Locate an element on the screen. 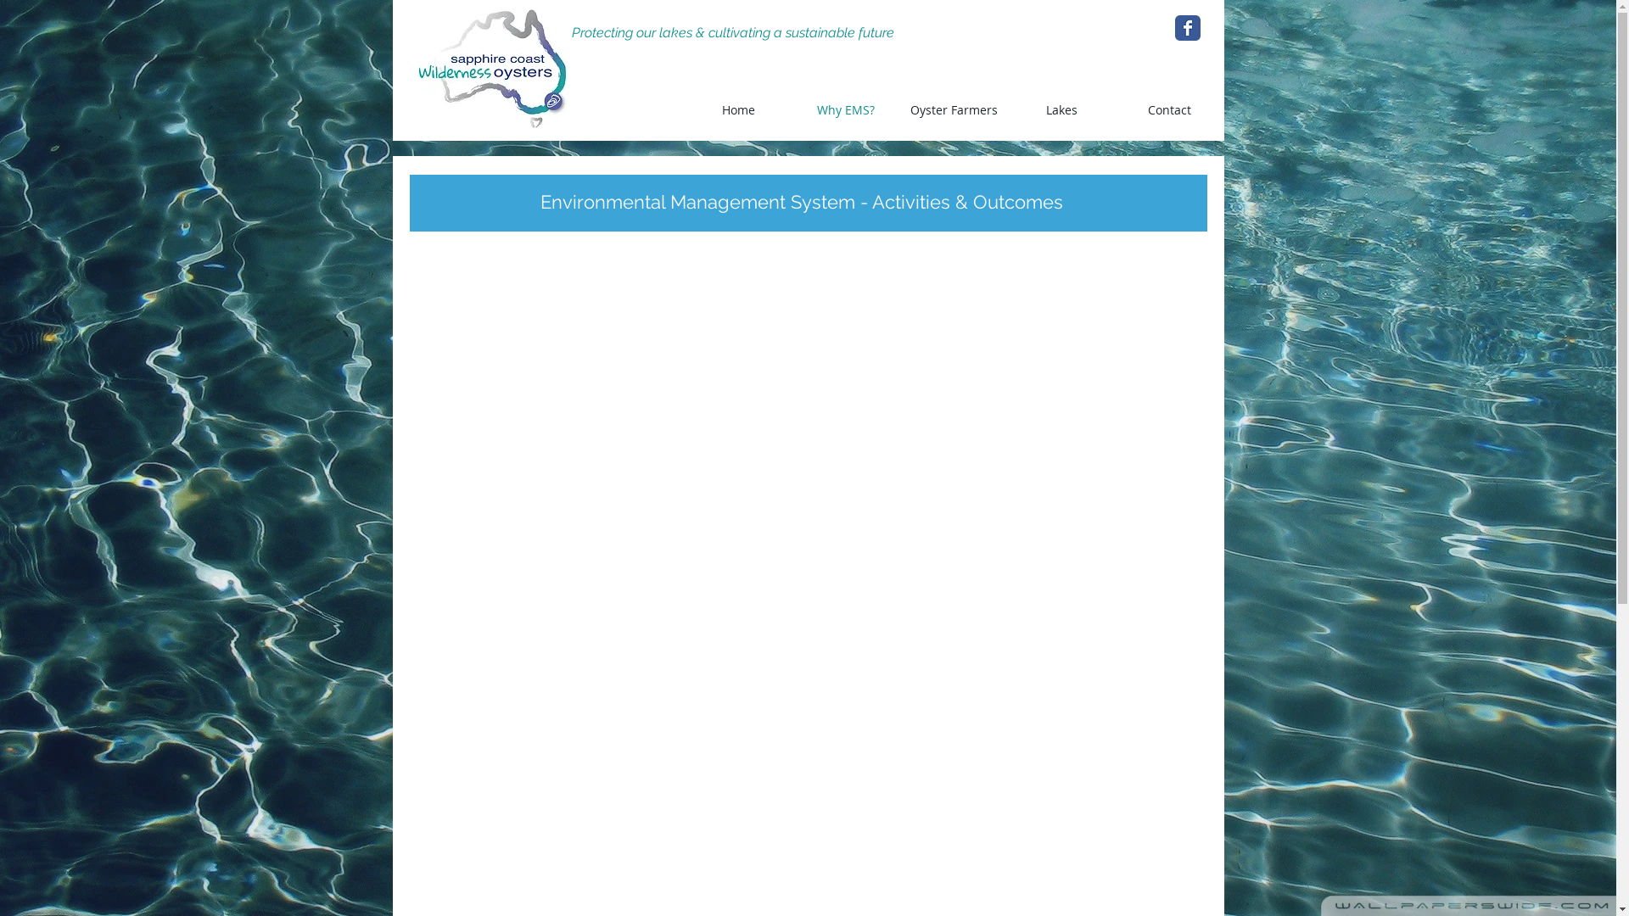 This screenshot has width=1629, height=916. Lakes is located at coordinates (1062, 110).